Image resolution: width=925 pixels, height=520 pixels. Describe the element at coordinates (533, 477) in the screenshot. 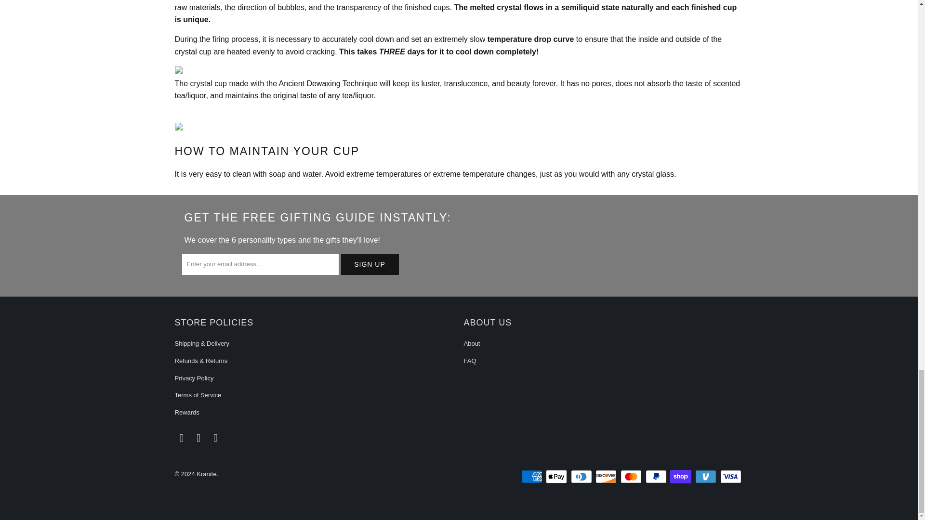

I see `American Express` at that location.